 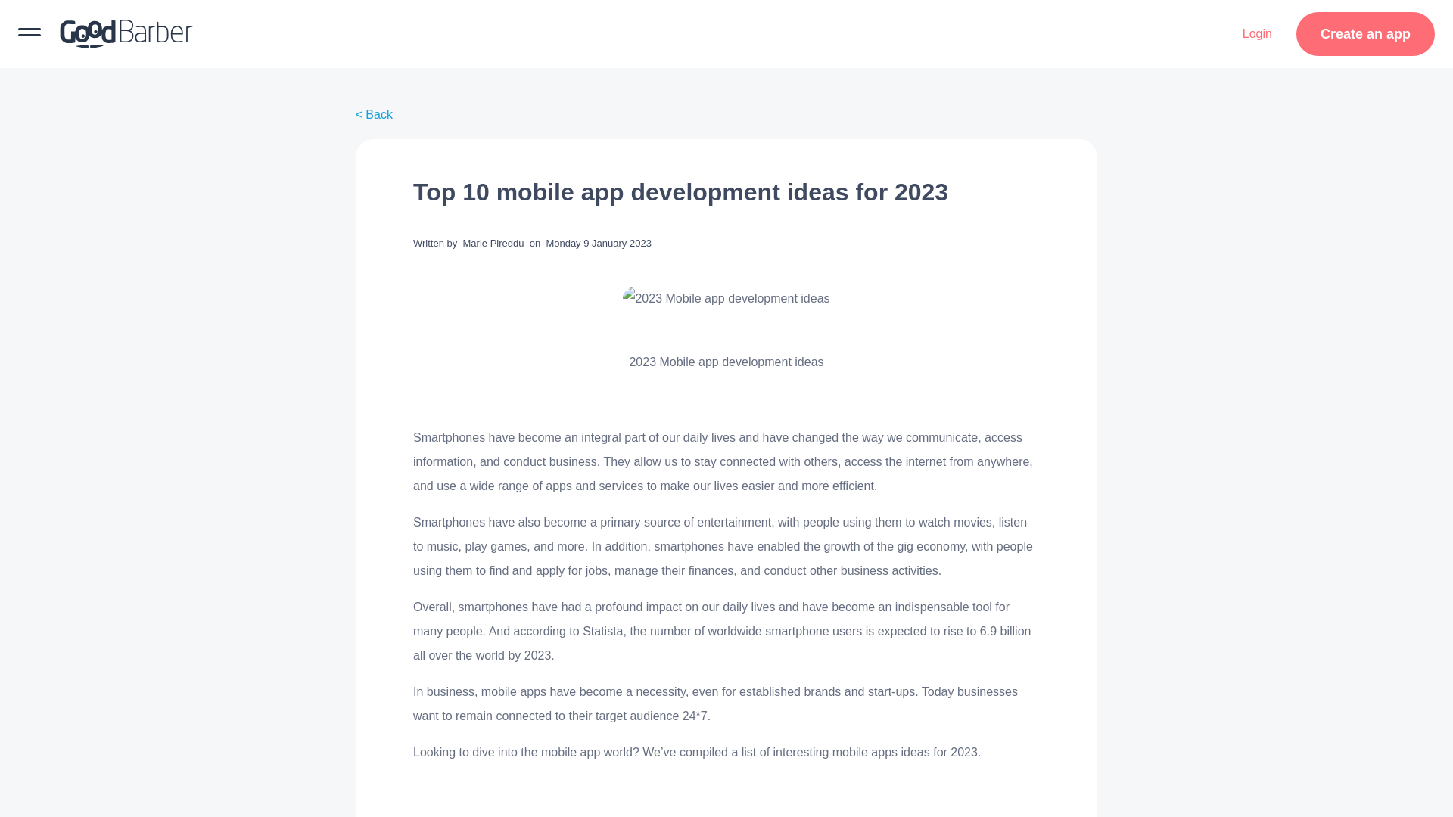 I want to click on Create an app, so click(x=1365, y=34).